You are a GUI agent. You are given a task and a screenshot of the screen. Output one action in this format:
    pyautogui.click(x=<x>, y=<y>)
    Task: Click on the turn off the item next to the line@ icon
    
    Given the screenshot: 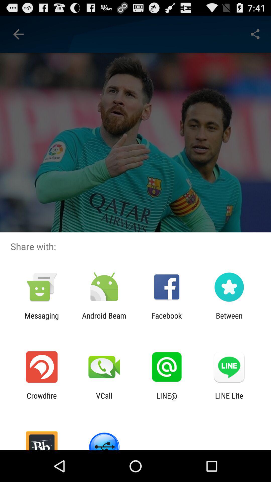 What is the action you would take?
    pyautogui.click(x=229, y=400)
    